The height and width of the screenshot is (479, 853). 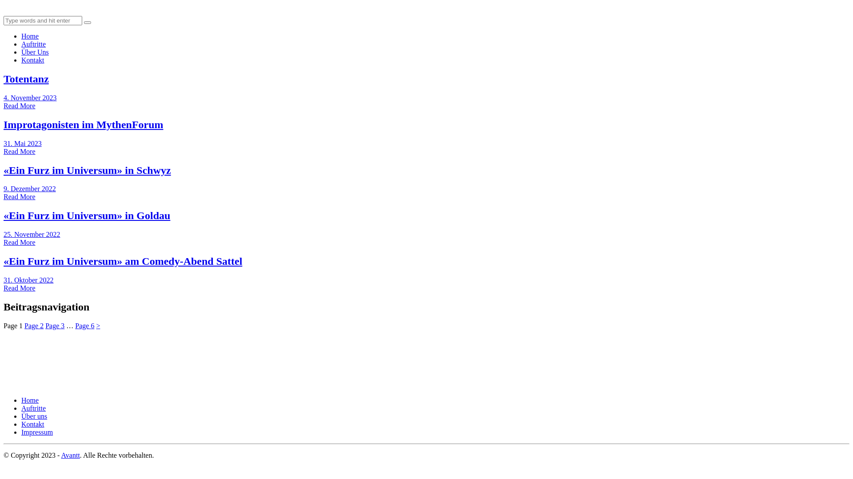 What do you see at coordinates (30, 189) in the screenshot?
I see `9. Dezember 2022` at bounding box center [30, 189].